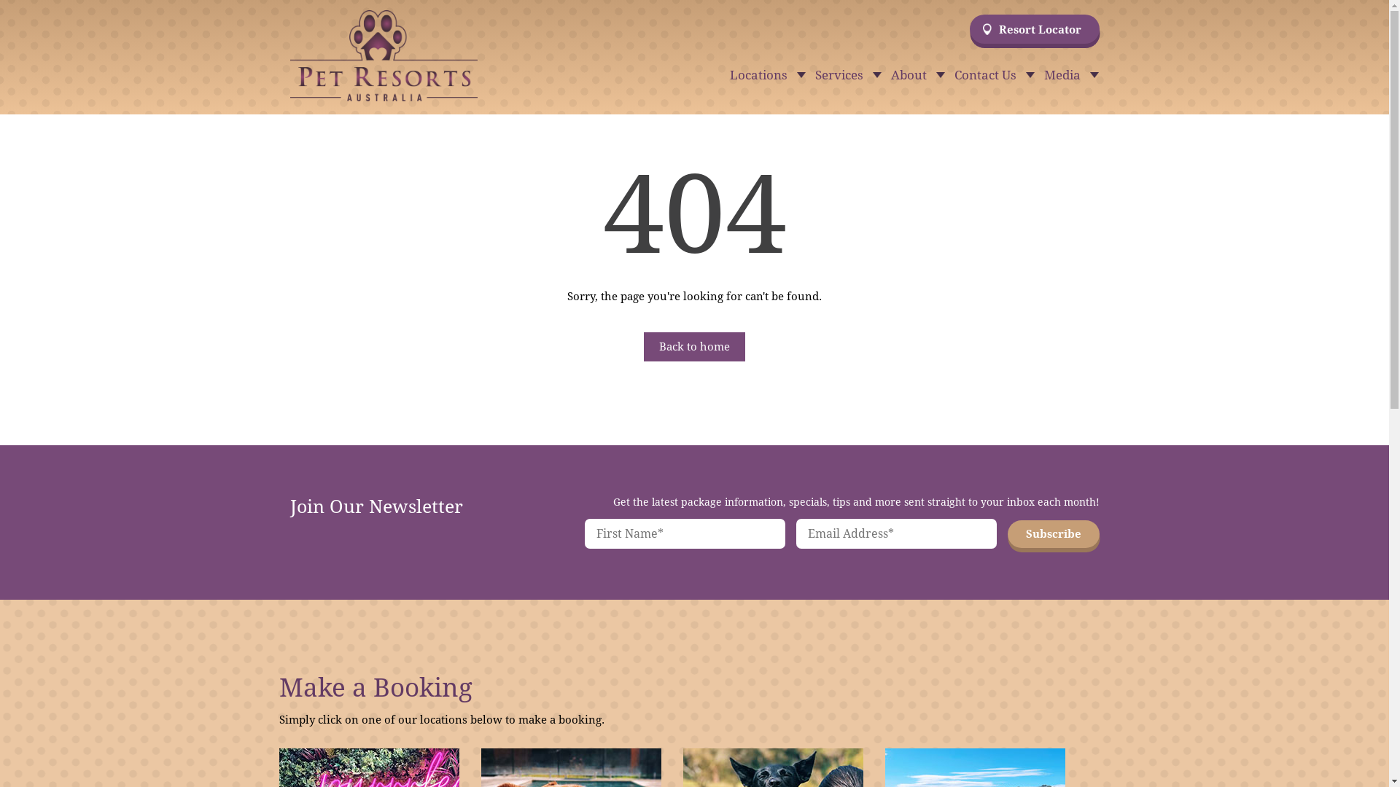  What do you see at coordinates (764, 77) in the screenshot?
I see `Locations` at bounding box center [764, 77].